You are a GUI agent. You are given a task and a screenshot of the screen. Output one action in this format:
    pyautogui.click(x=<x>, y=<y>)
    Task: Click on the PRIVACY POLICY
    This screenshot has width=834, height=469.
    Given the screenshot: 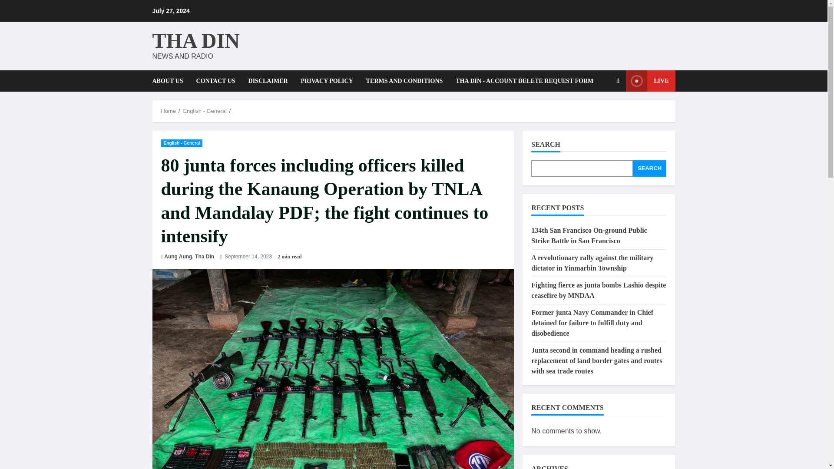 What is the action you would take?
    pyautogui.click(x=327, y=81)
    